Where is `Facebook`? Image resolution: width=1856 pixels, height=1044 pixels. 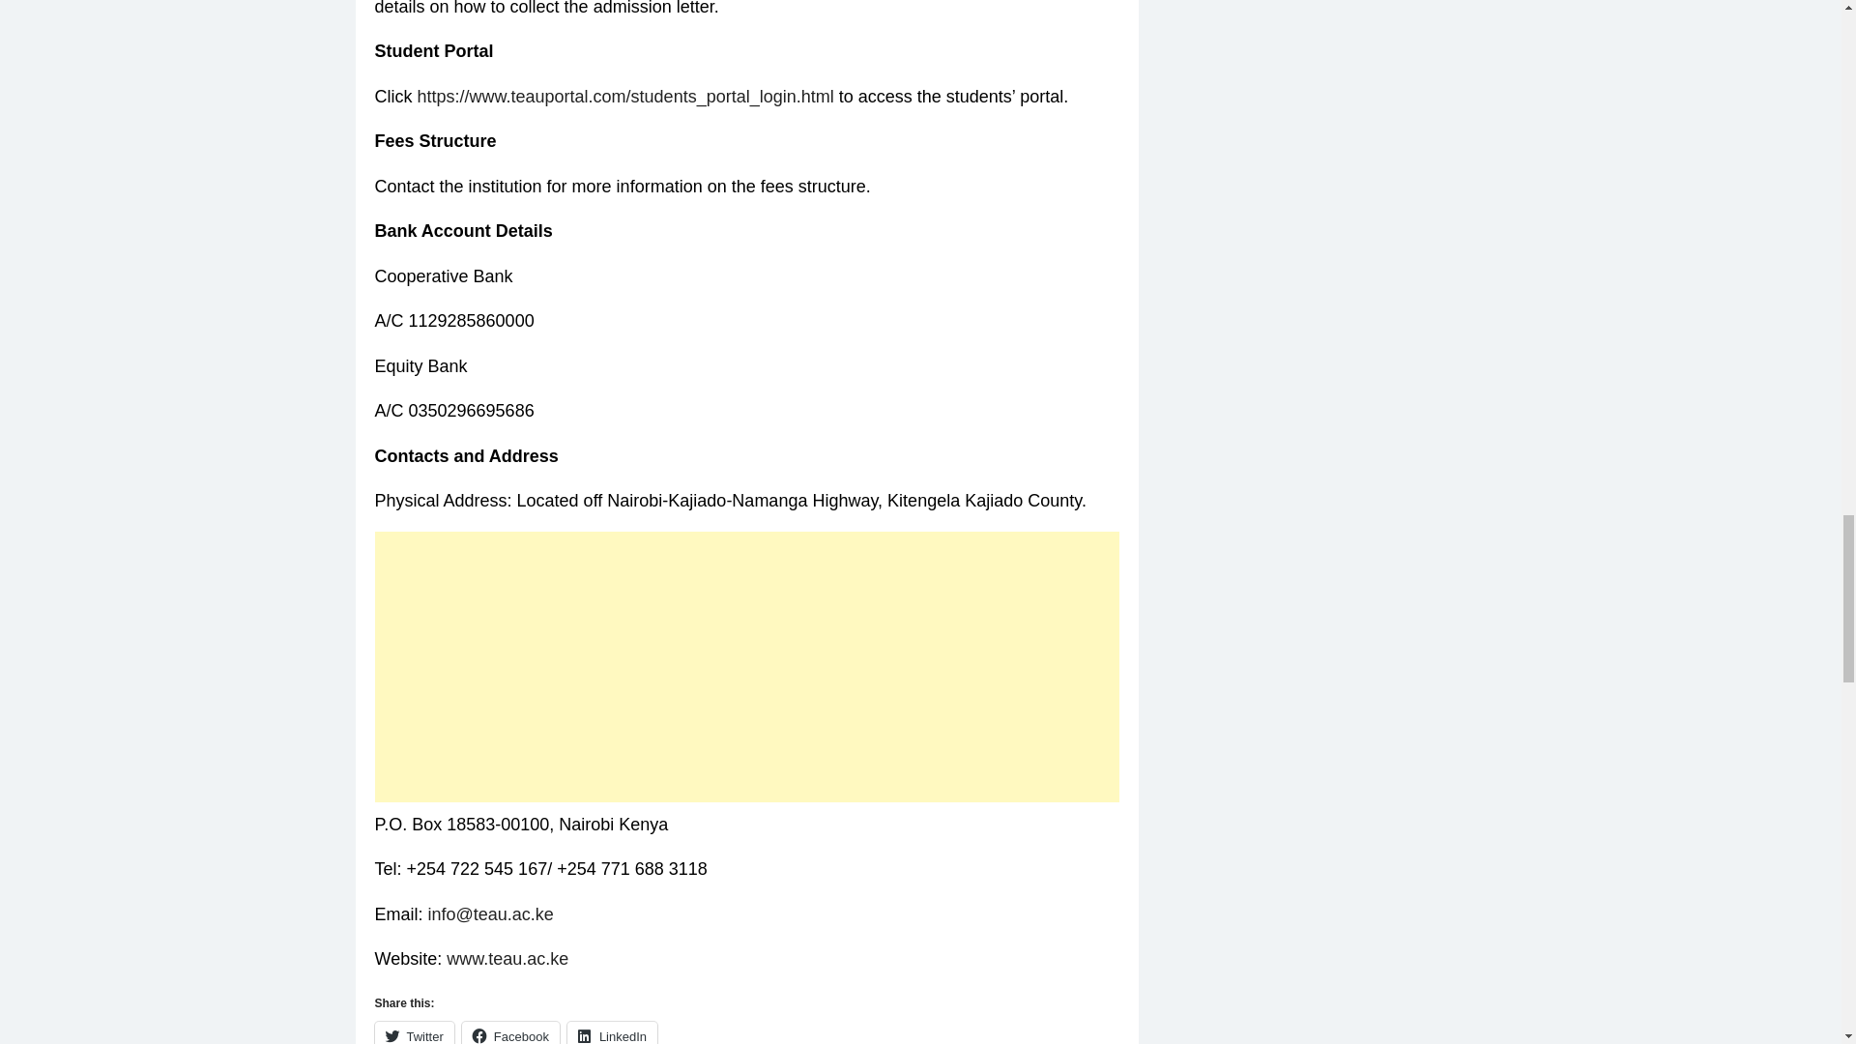
Facebook is located at coordinates (510, 1032).